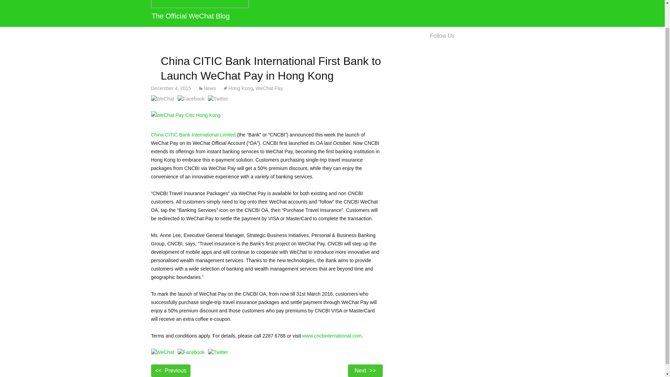 The image size is (670, 377). What do you see at coordinates (162, 98) in the screenshot?
I see `WeChat` at bounding box center [162, 98].